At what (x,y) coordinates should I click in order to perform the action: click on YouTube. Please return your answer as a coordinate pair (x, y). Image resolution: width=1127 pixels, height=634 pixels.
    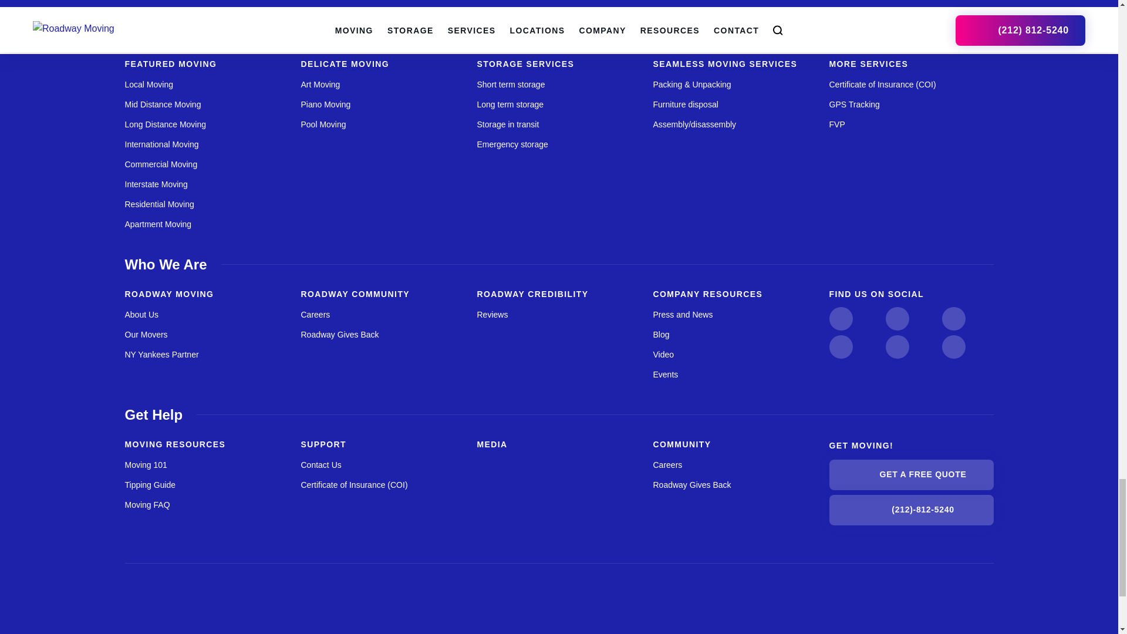
    Looking at the image, I should click on (896, 318).